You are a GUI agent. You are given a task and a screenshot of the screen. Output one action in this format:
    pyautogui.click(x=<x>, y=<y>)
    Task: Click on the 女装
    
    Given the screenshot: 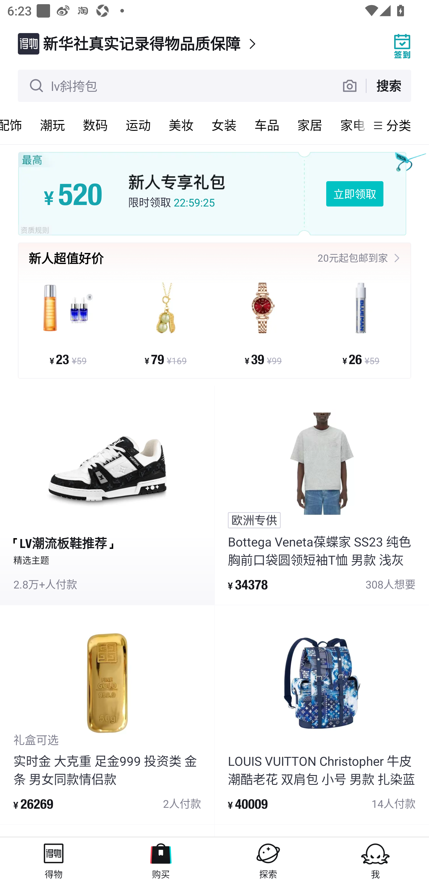 What is the action you would take?
    pyautogui.click(x=224, y=125)
    